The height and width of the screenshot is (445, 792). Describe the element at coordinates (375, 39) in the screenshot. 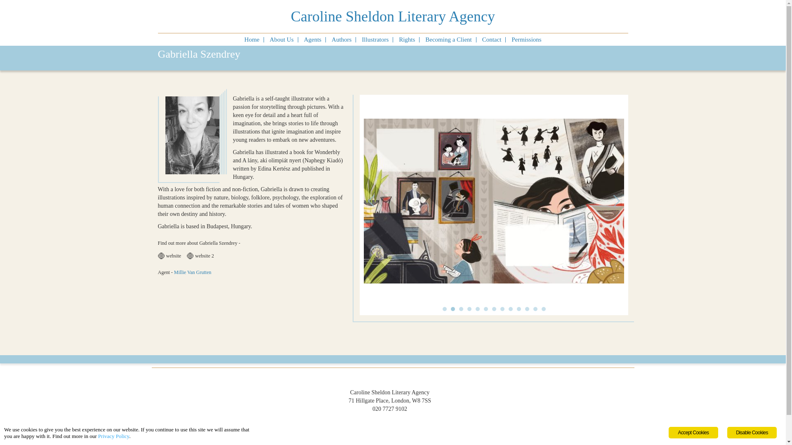

I see `Illustrators` at that location.